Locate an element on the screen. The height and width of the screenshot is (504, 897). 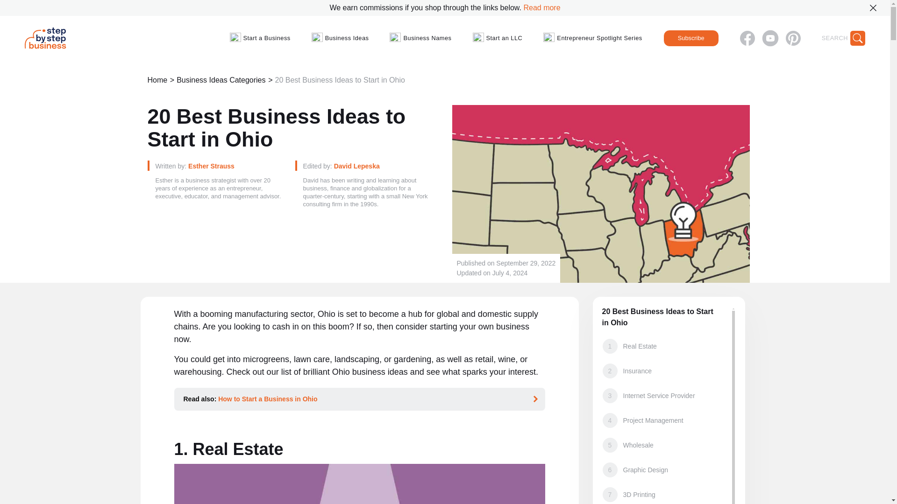
Posts by David Lepeska is located at coordinates (356, 166).